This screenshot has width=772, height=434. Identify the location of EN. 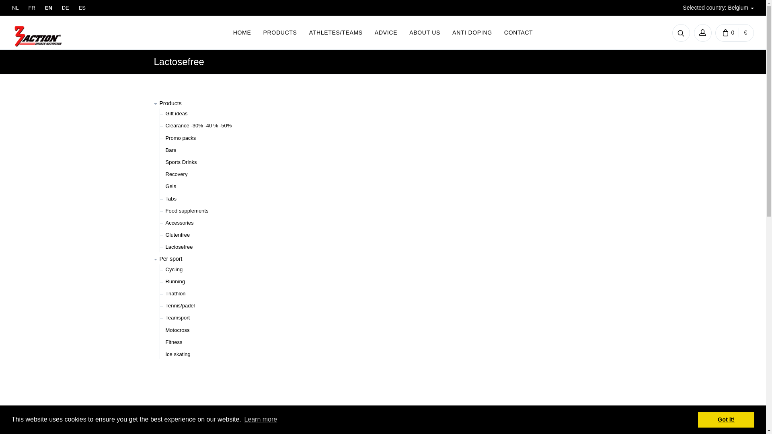
(49, 8).